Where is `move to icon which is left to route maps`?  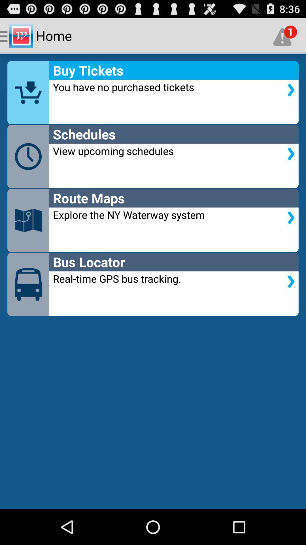
move to icon which is left to route maps is located at coordinates (28, 220).